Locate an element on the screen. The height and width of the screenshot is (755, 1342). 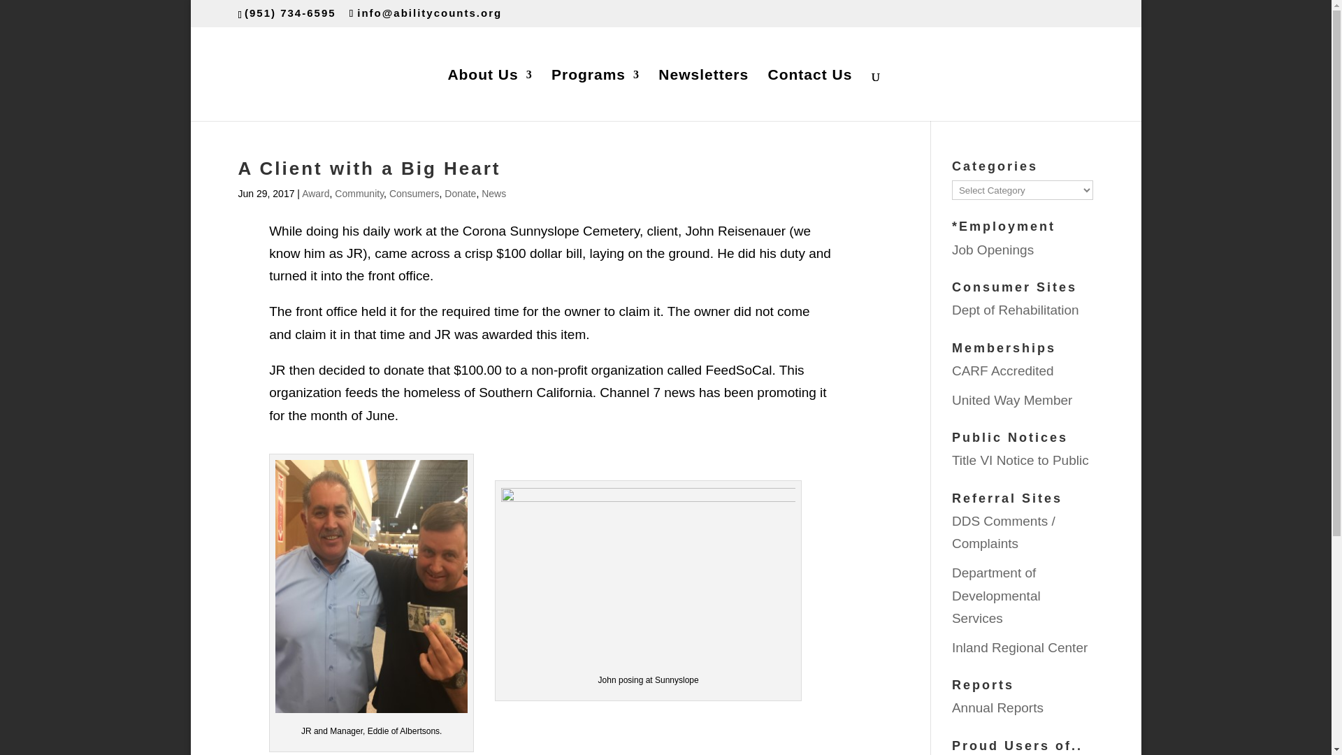
A Client with a Big Heart is located at coordinates (369, 168).